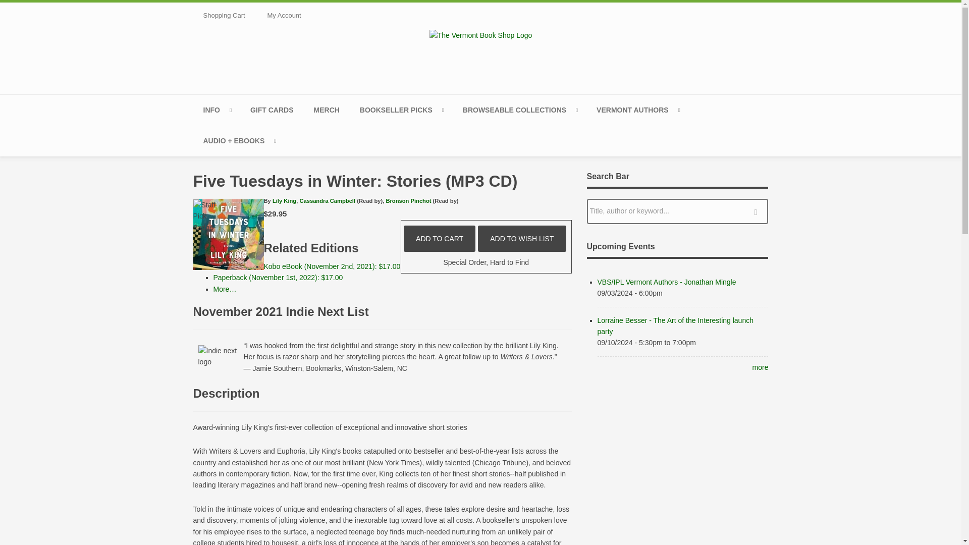 The image size is (969, 545). I want to click on BROWSEABLE COLLECTIONS, so click(519, 110).